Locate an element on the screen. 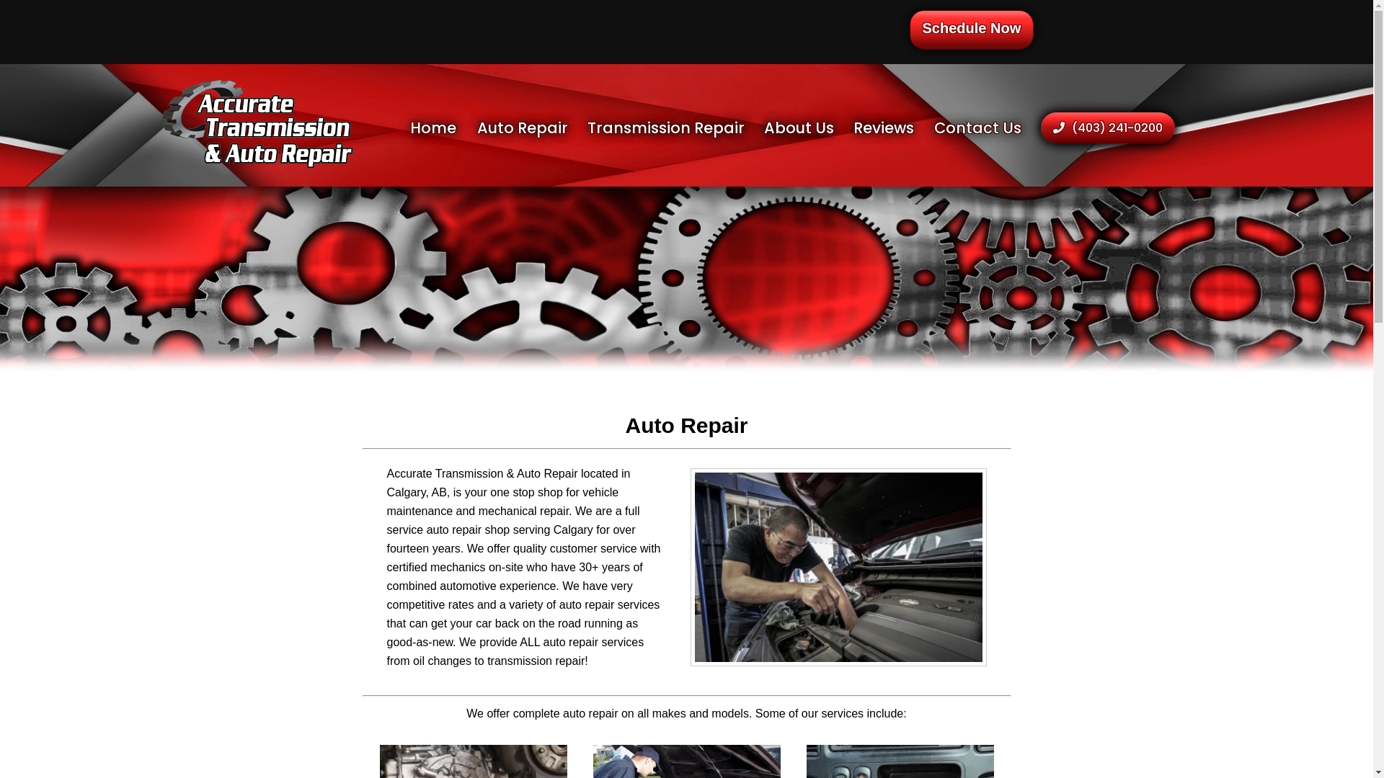 Image resolution: width=1384 pixels, height=778 pixels. Contact Us is located at coordinates (988, 130).